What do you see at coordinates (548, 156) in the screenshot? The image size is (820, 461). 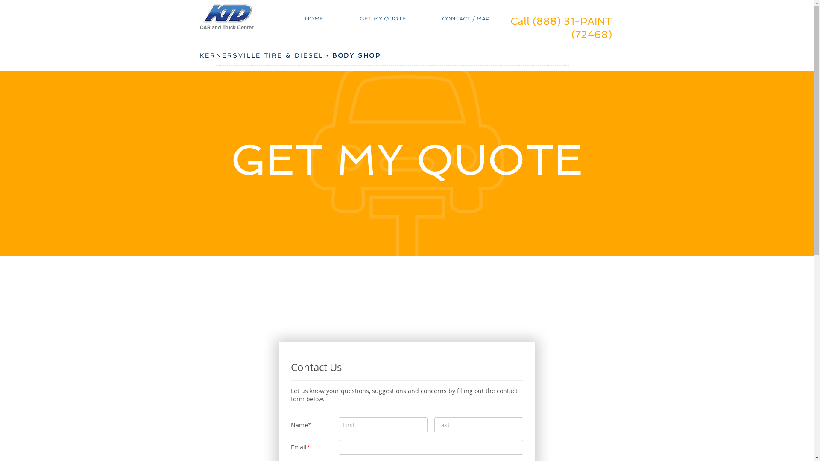 I see `Embedded Content` at bounding box center [548, 156].